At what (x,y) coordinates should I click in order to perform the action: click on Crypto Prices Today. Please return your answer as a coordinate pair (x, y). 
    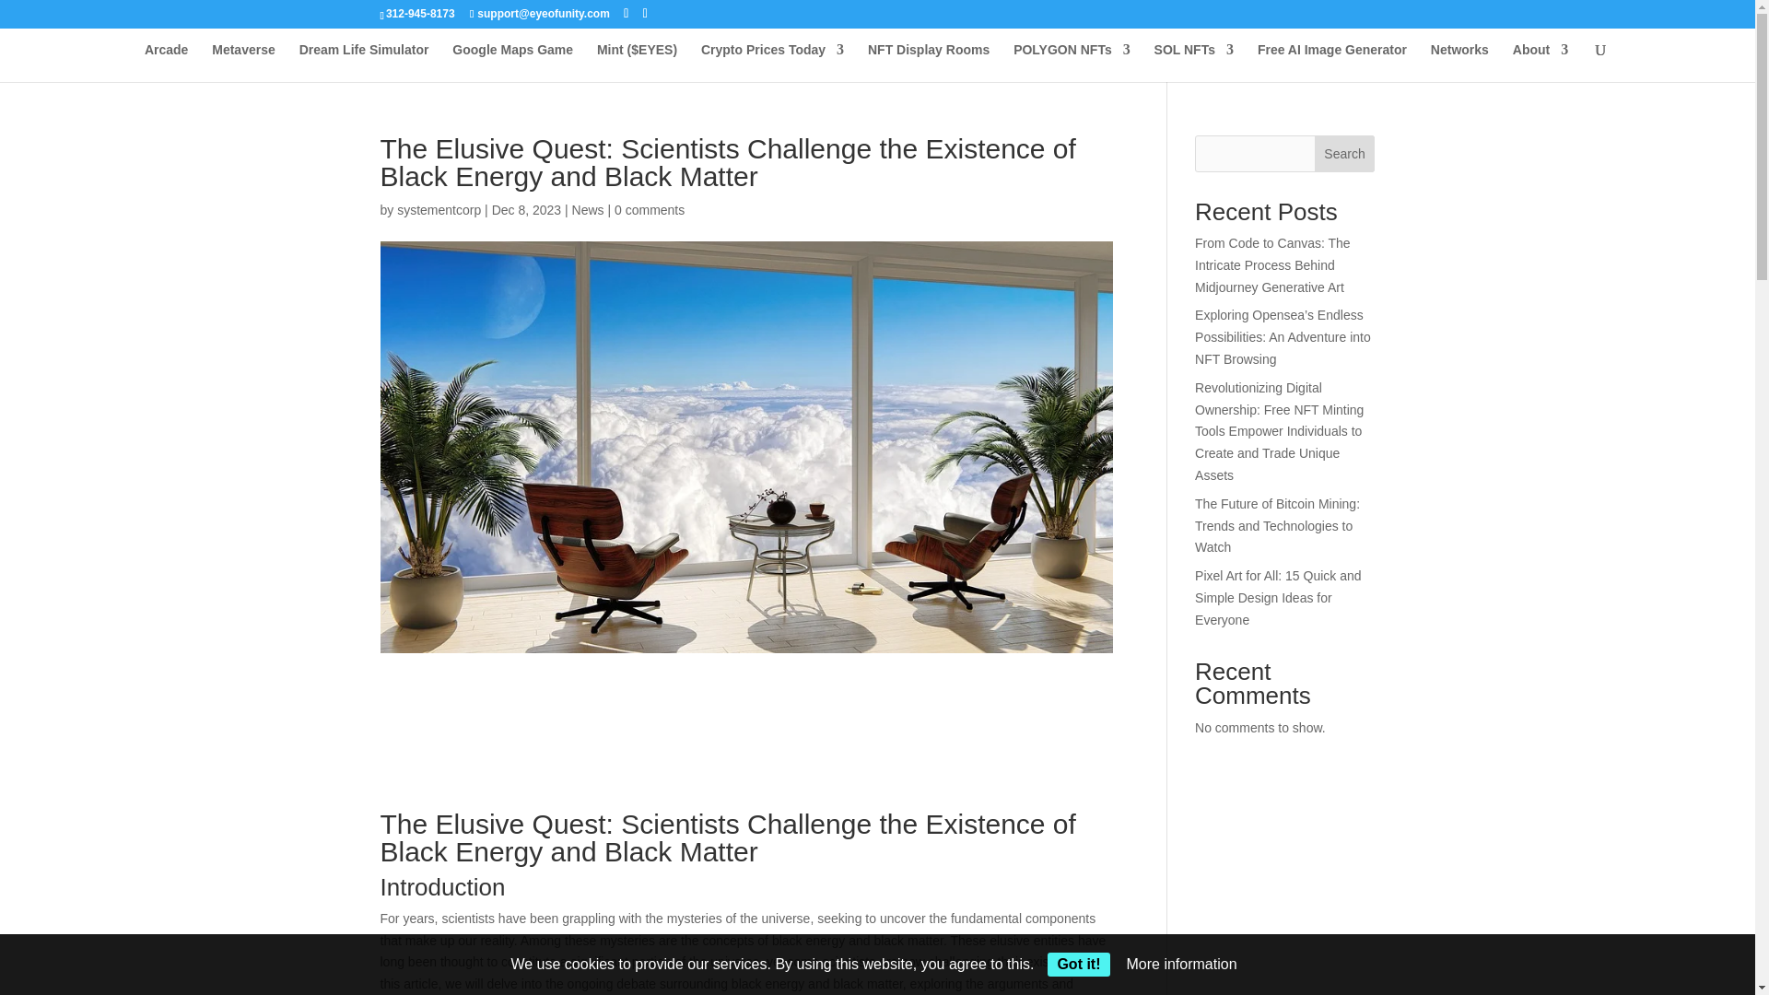
    Looking at the image, I should click on (772, 63).